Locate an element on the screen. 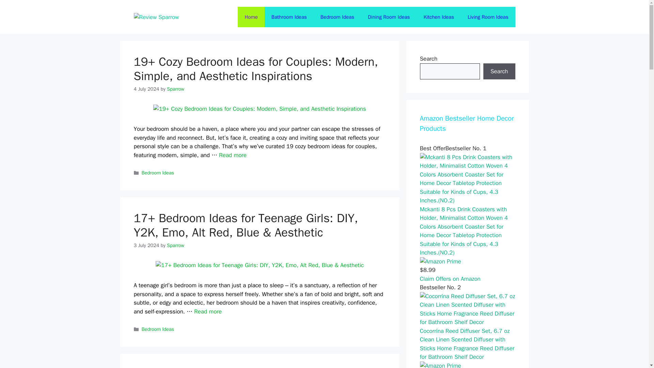  Sparrow is located at coordinates (175, 245).